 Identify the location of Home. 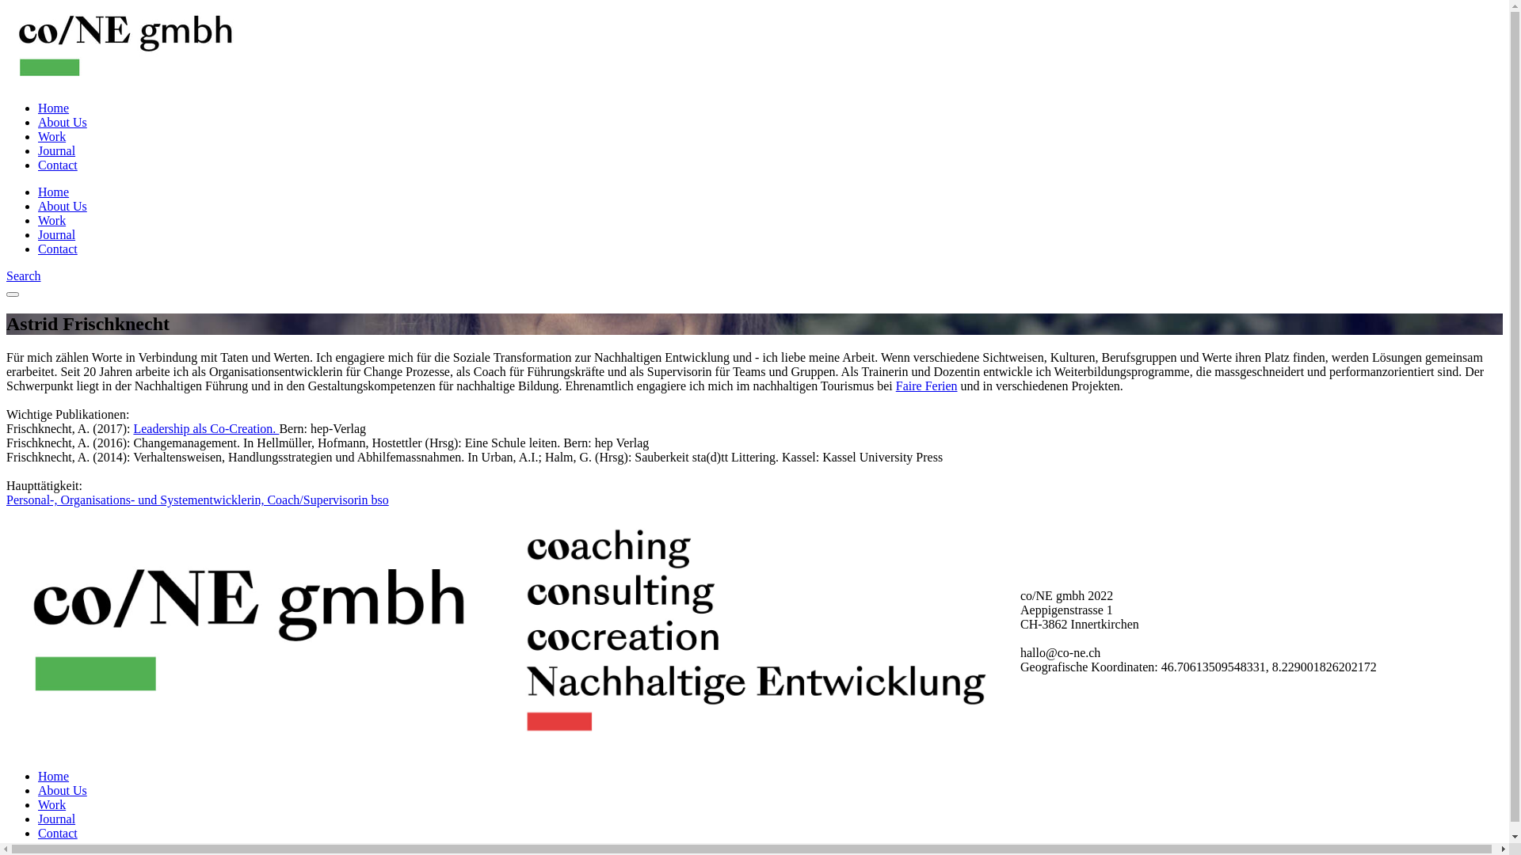
(54, 192).